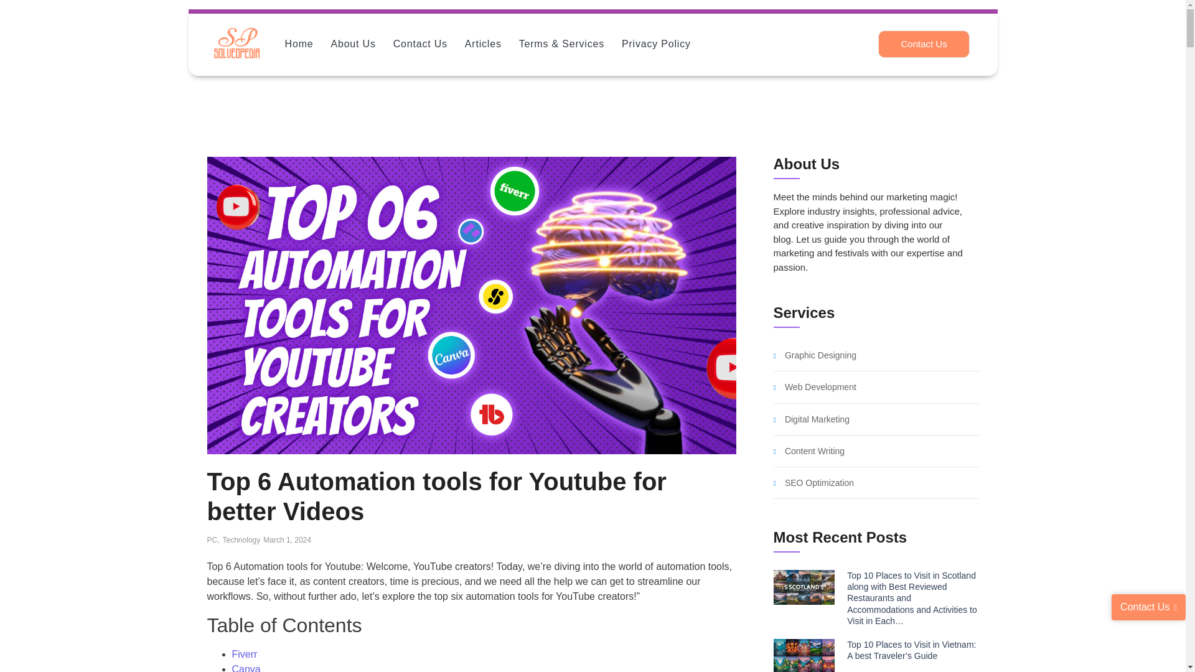 The image size is (1195, 672). Describe the element at coordinates (815, 452) in the screenshot. I see `Content Writing` at that location.